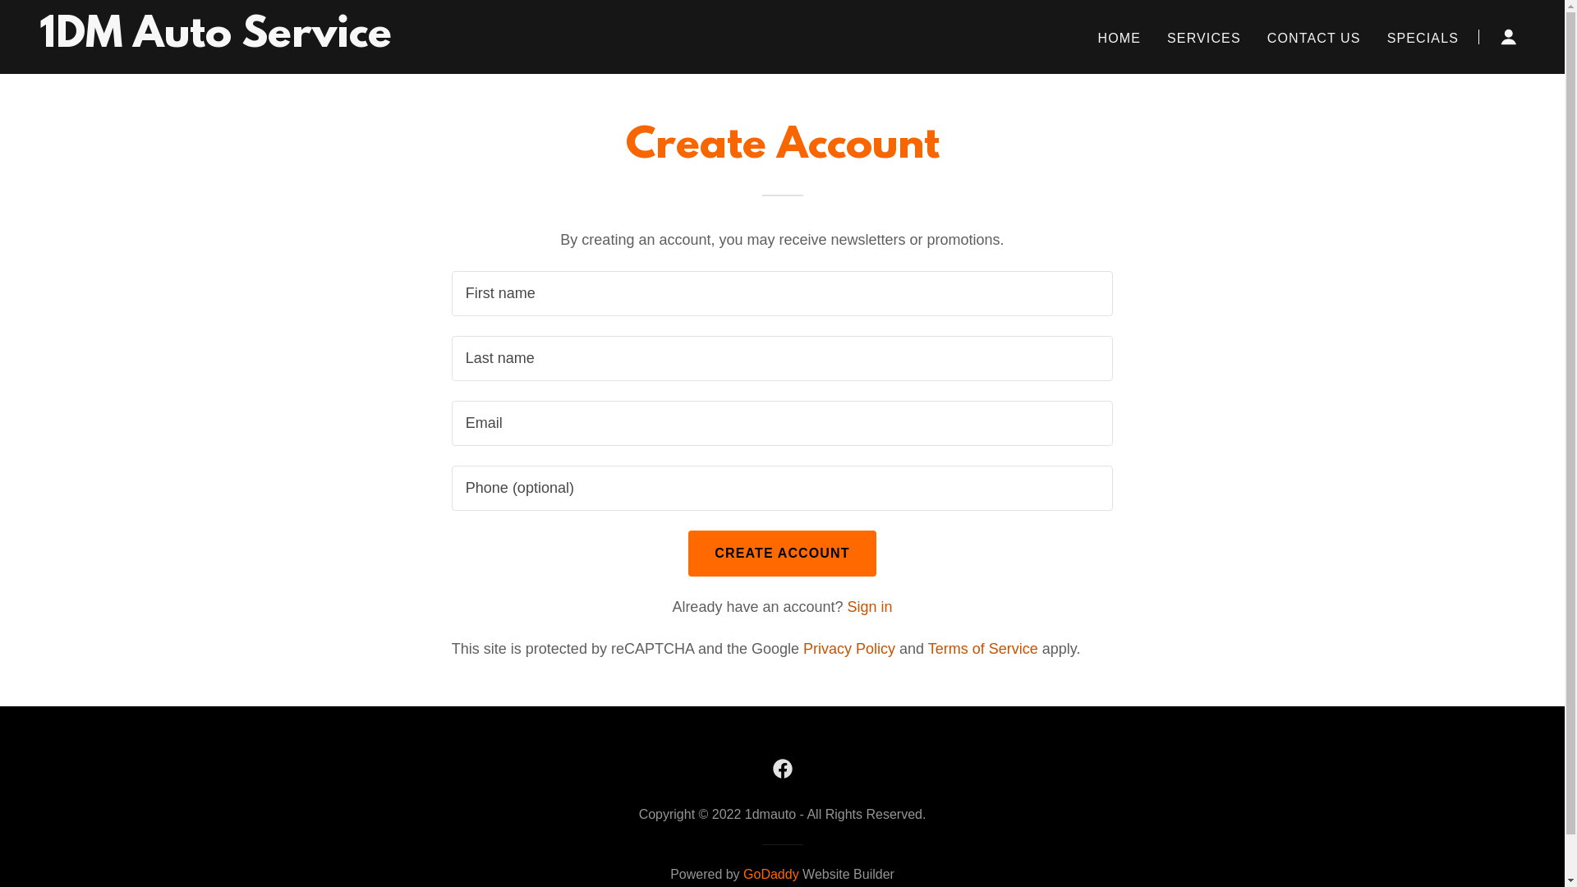 Image resolution: width=1577 pixels, height=887 pixels. What do you see at coordinates (770, 874) in the screenshot?
I see `GoDaddy` at bounding box center [770, 874].